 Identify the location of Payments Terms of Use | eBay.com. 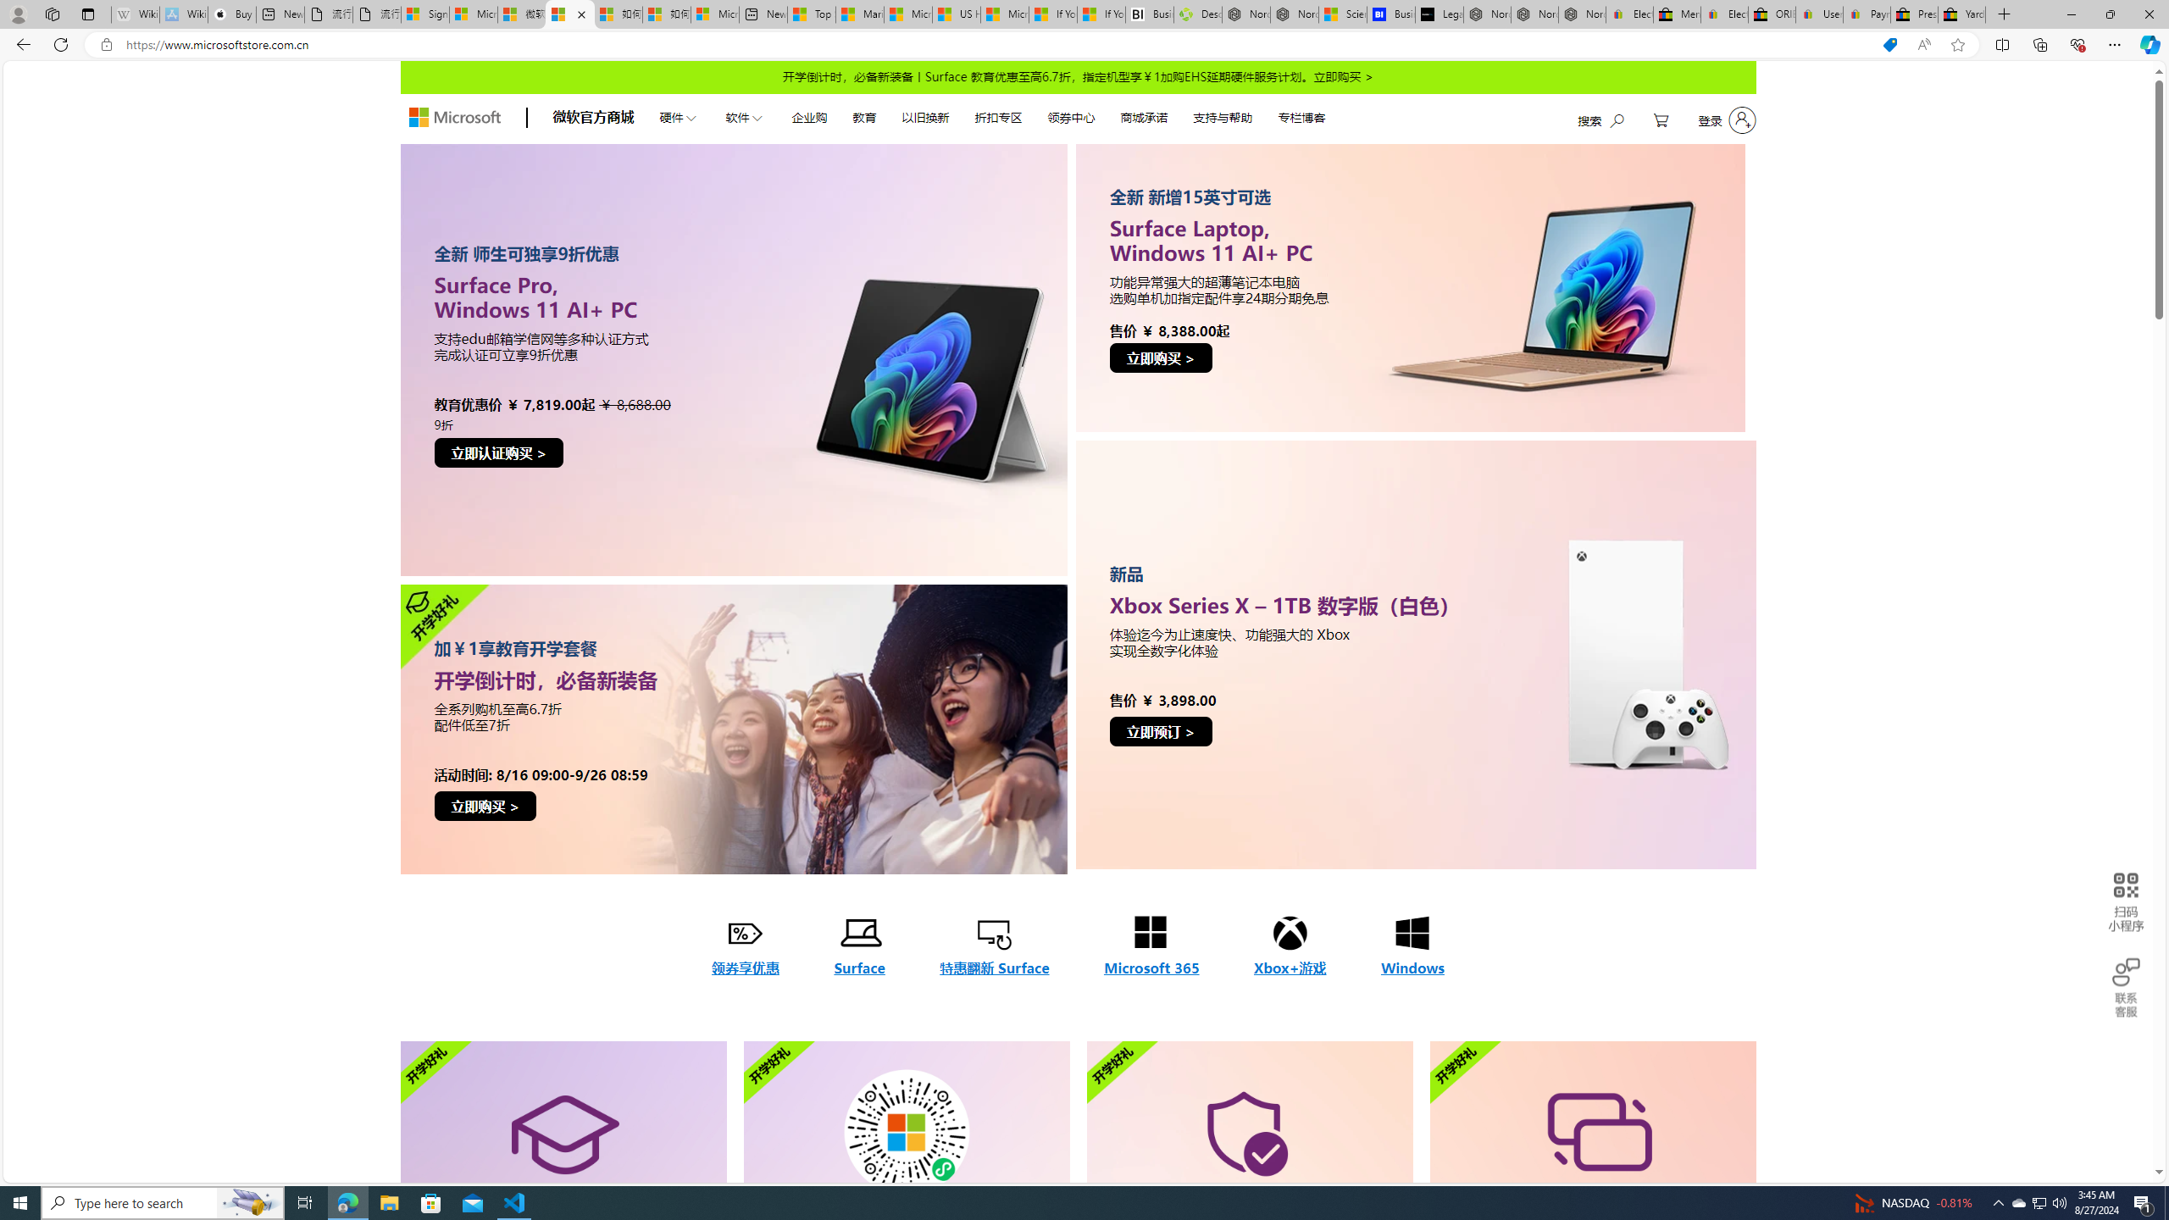
(1866, 14).